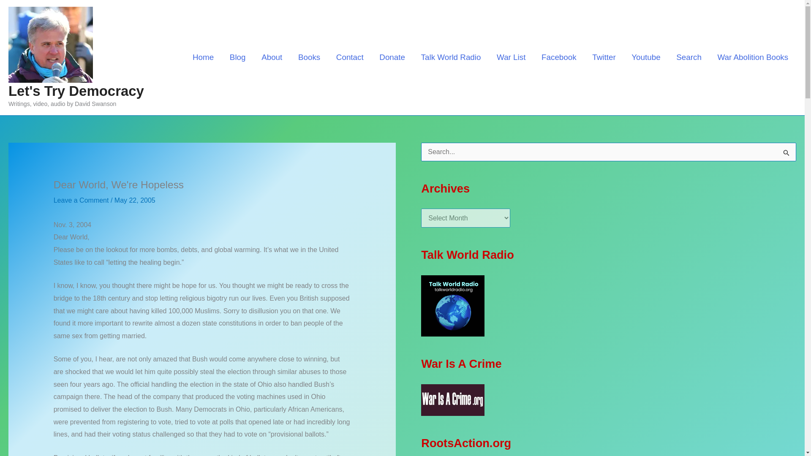  What do you see at coordinates (753, 57) in the screenshot?
I see `War Abolition Books` at bounding box center [753, 57].